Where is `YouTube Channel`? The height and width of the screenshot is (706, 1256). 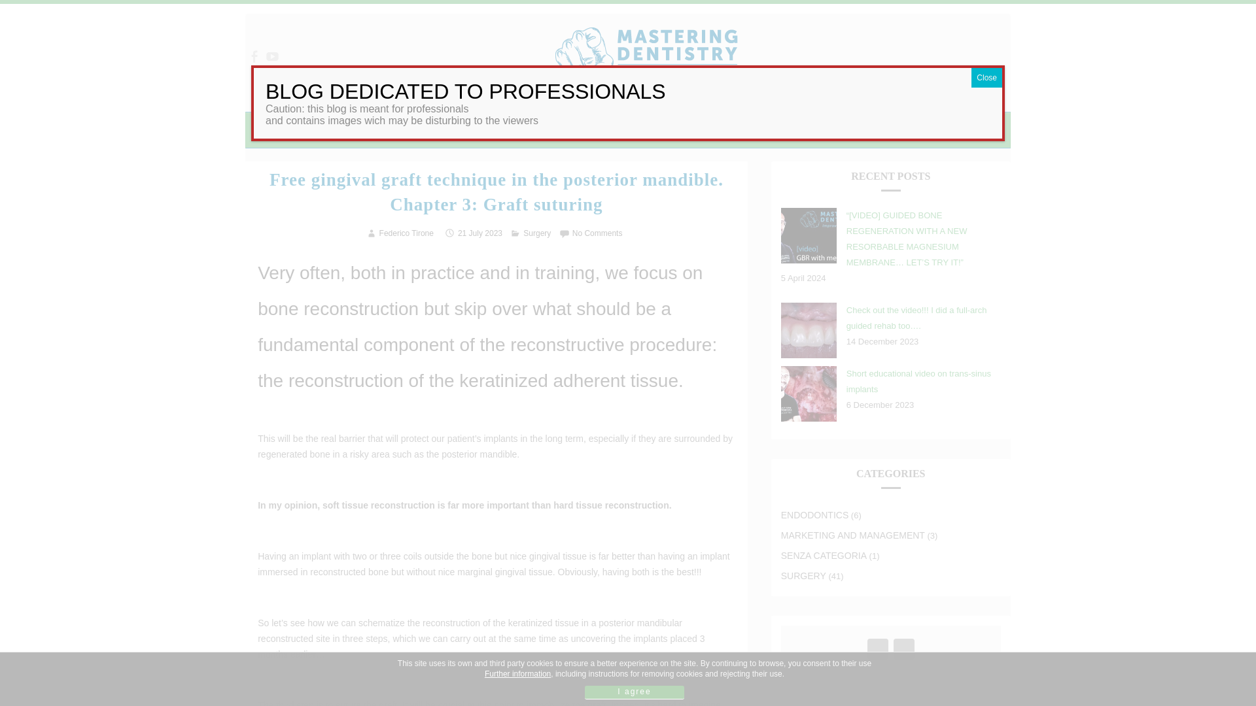
YouTube Channel is located at coordinates (903, 651).